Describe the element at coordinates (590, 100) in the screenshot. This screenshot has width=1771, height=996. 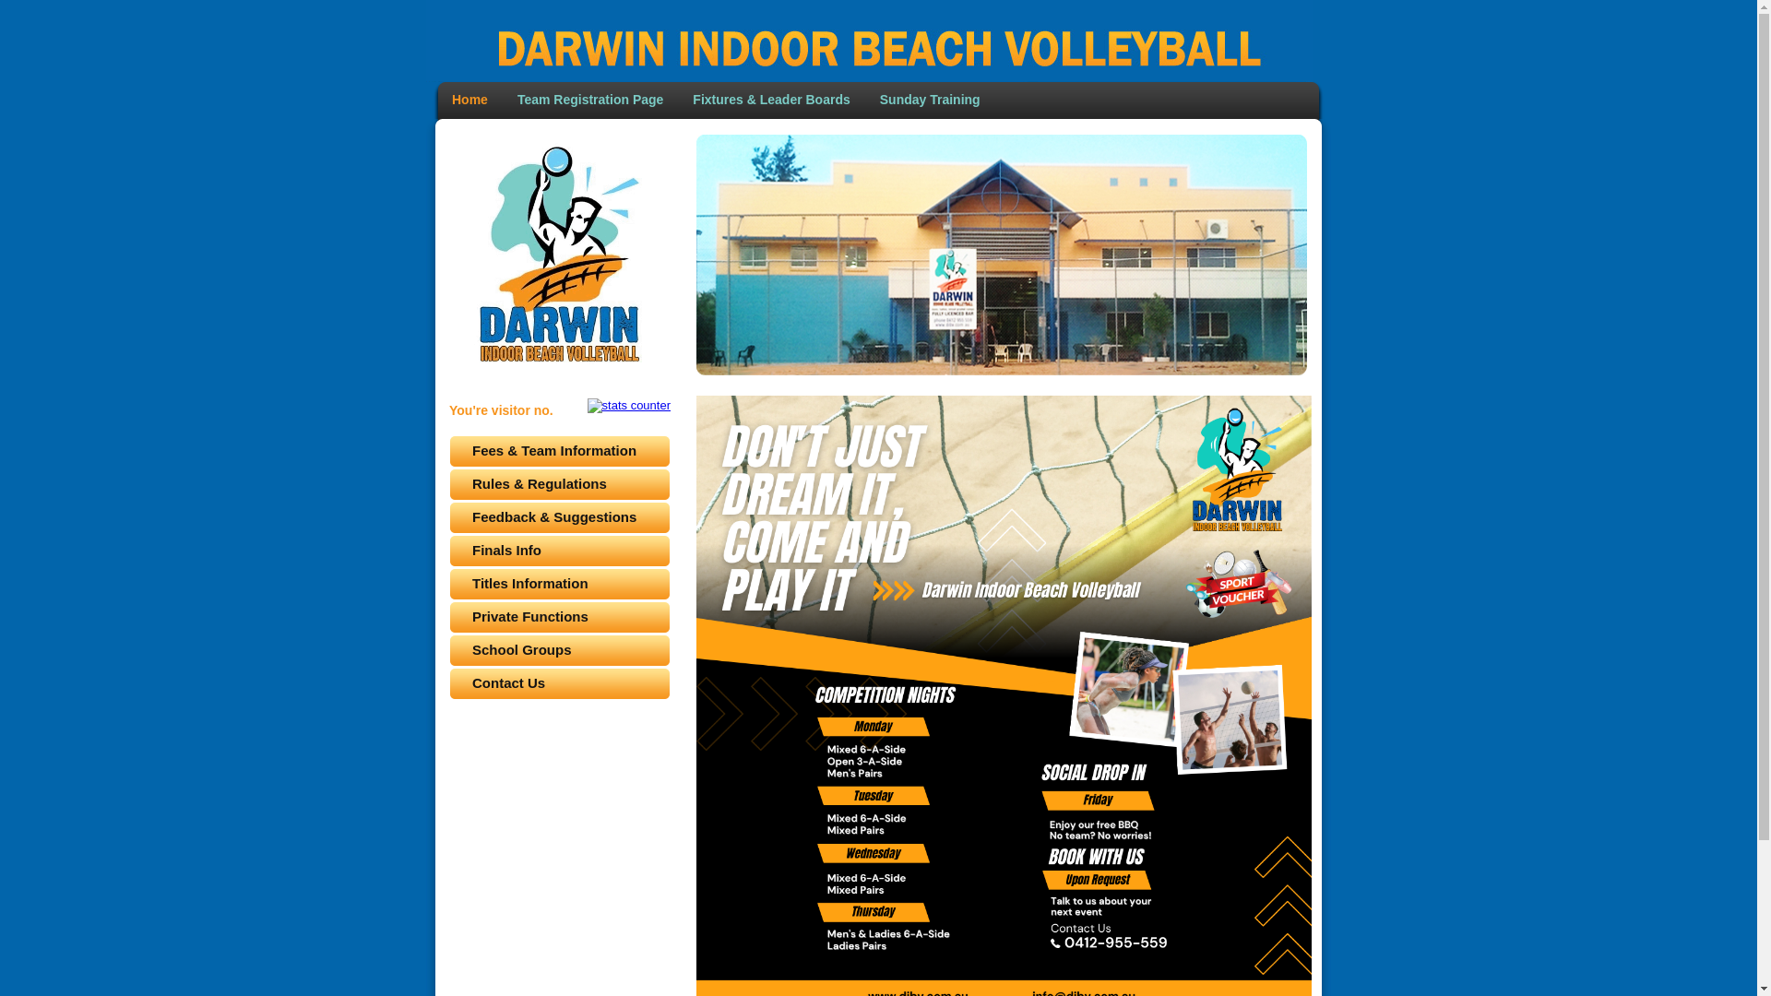
I see `Team Registration Page` at that location.